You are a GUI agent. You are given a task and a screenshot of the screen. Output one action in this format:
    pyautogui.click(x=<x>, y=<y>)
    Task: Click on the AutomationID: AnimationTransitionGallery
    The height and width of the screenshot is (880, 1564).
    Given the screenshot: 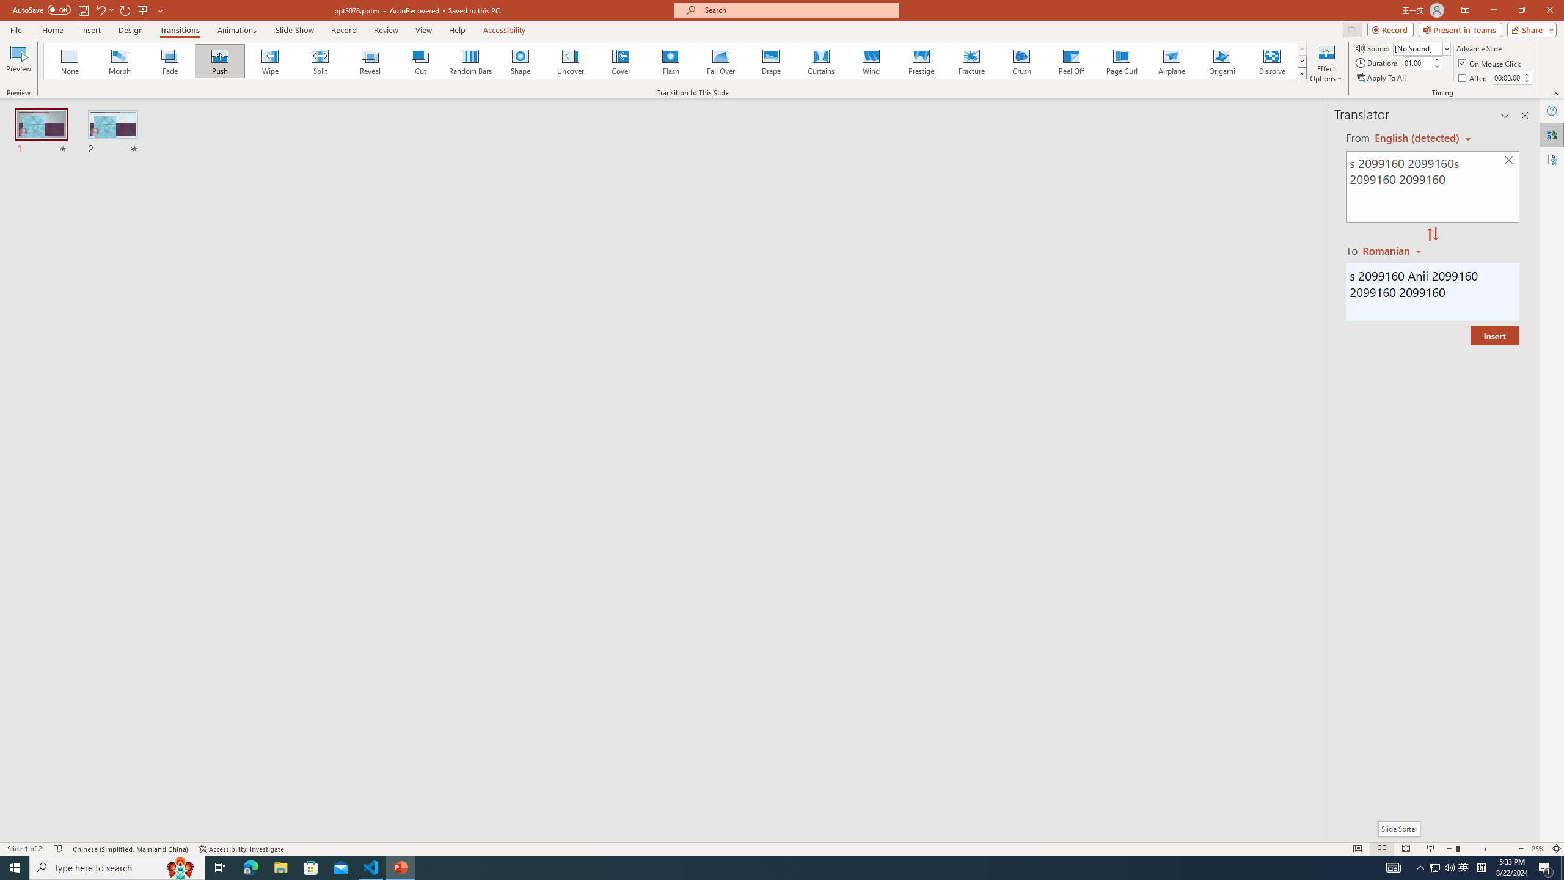 What is the action you would take?
    pyautogui.click(x=676, y=61)
    